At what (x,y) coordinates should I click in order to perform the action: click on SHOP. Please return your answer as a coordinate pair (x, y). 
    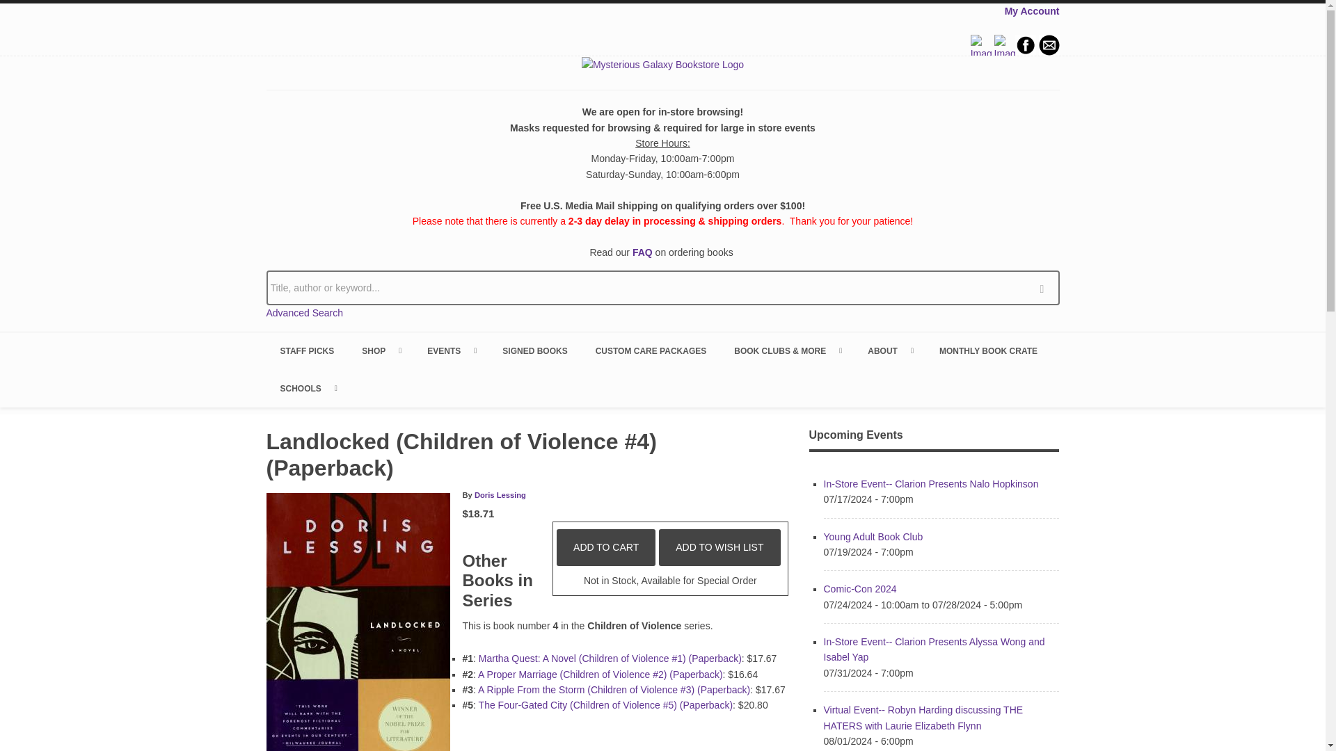
    Looking at the image, I should click on (380, 351).